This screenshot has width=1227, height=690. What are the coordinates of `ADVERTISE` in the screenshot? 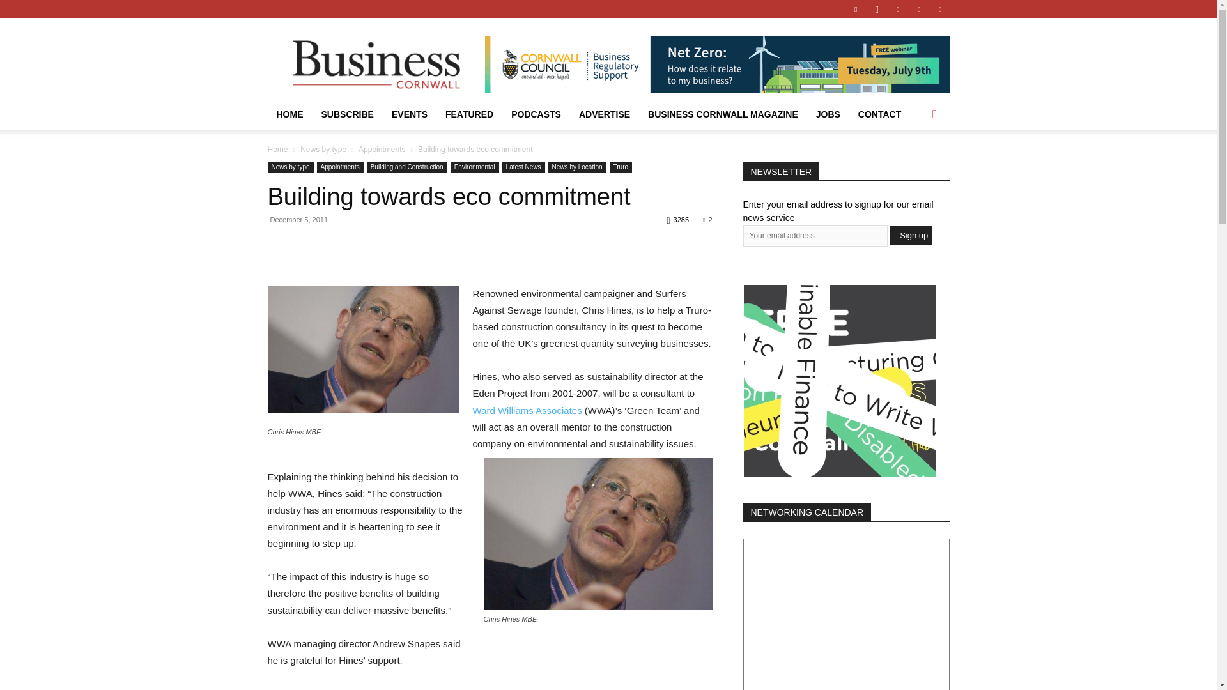 It's located at (605, 114).